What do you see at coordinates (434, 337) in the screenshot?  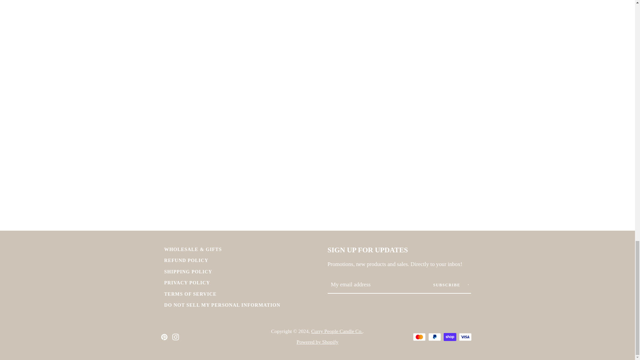 I see `PayPal` at bounding box center [434, 337].